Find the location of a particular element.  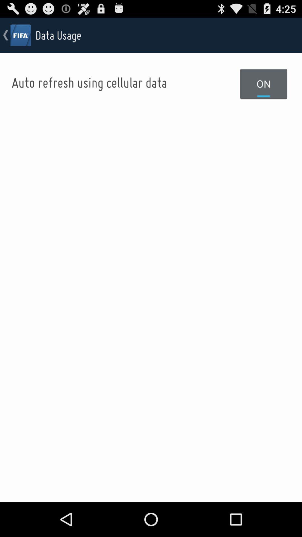

launch the icon next to the auto refresh using item is located at coordinates (264, 84).